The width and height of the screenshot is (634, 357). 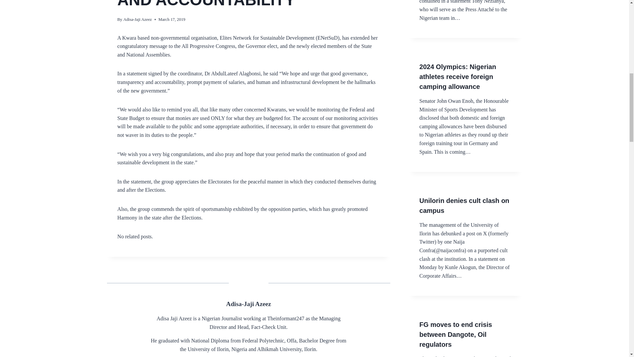 What do you see at coordinates (249, 304) in the screenshot?
I see `Posts by Adisa-Jaji Azeez` at bounding box center [249, 304].